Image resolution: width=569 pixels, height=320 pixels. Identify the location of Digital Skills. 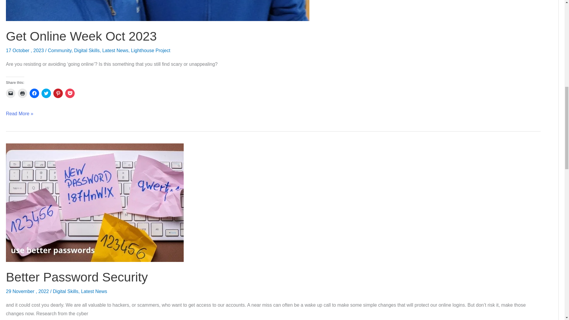
(65, 292).